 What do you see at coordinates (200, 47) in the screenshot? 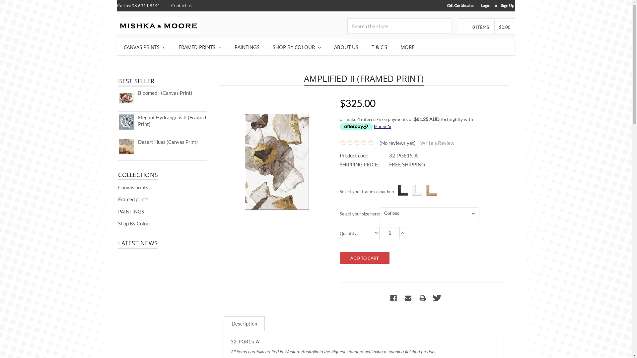
I see `FRAMED PRINTS` at bounding box center [200, 47].